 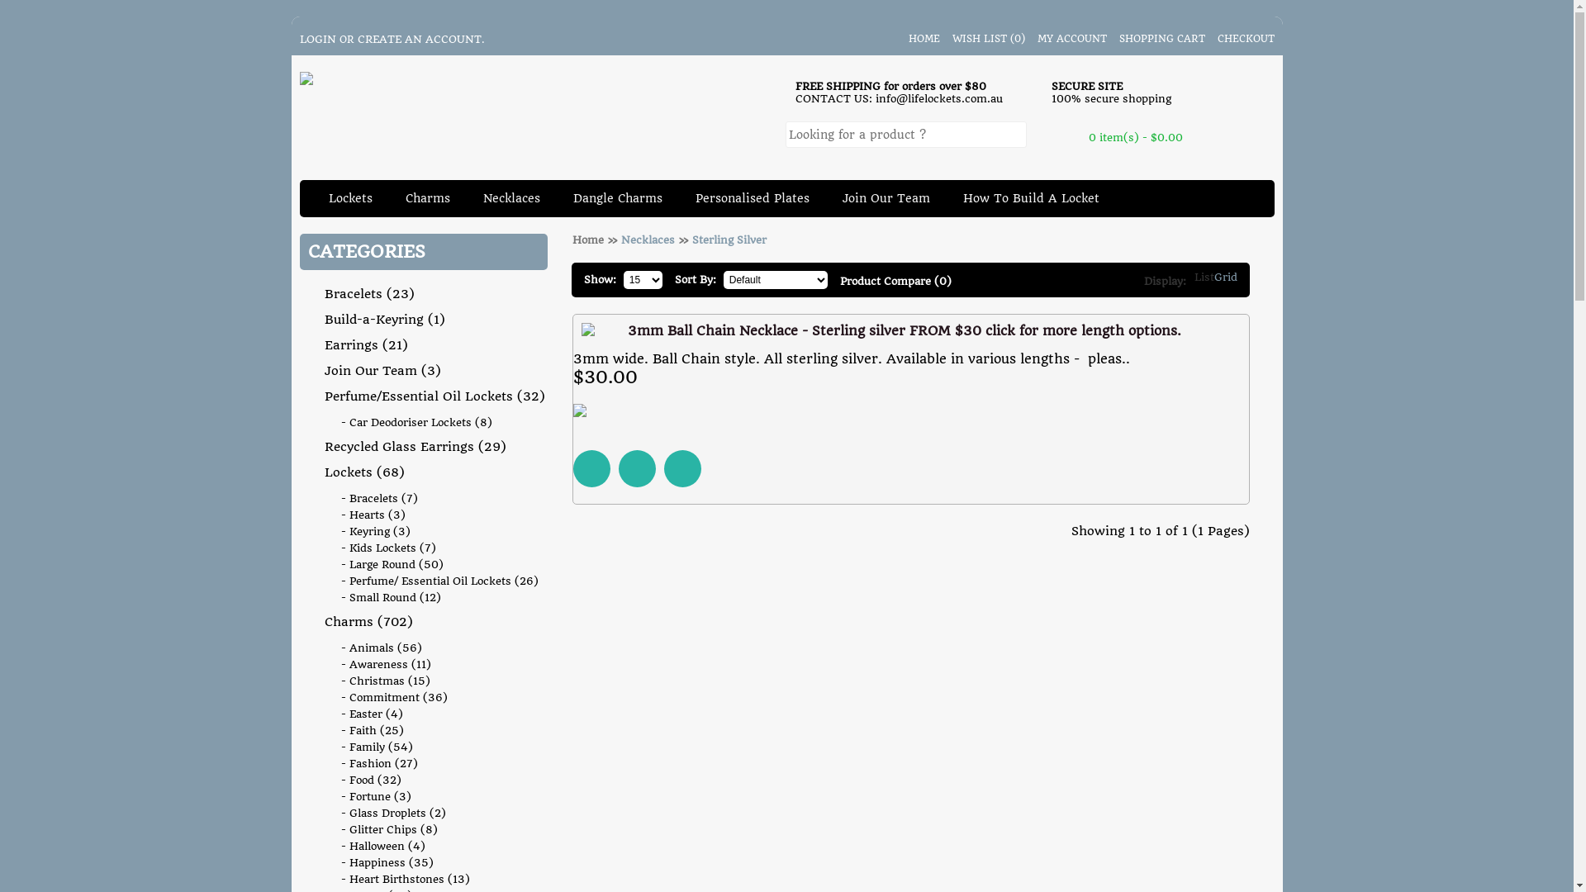 What do you see at coordinates (441, 532) in the screenshot?
I see `- Keyring (3)` at bounding box center [441, 532].